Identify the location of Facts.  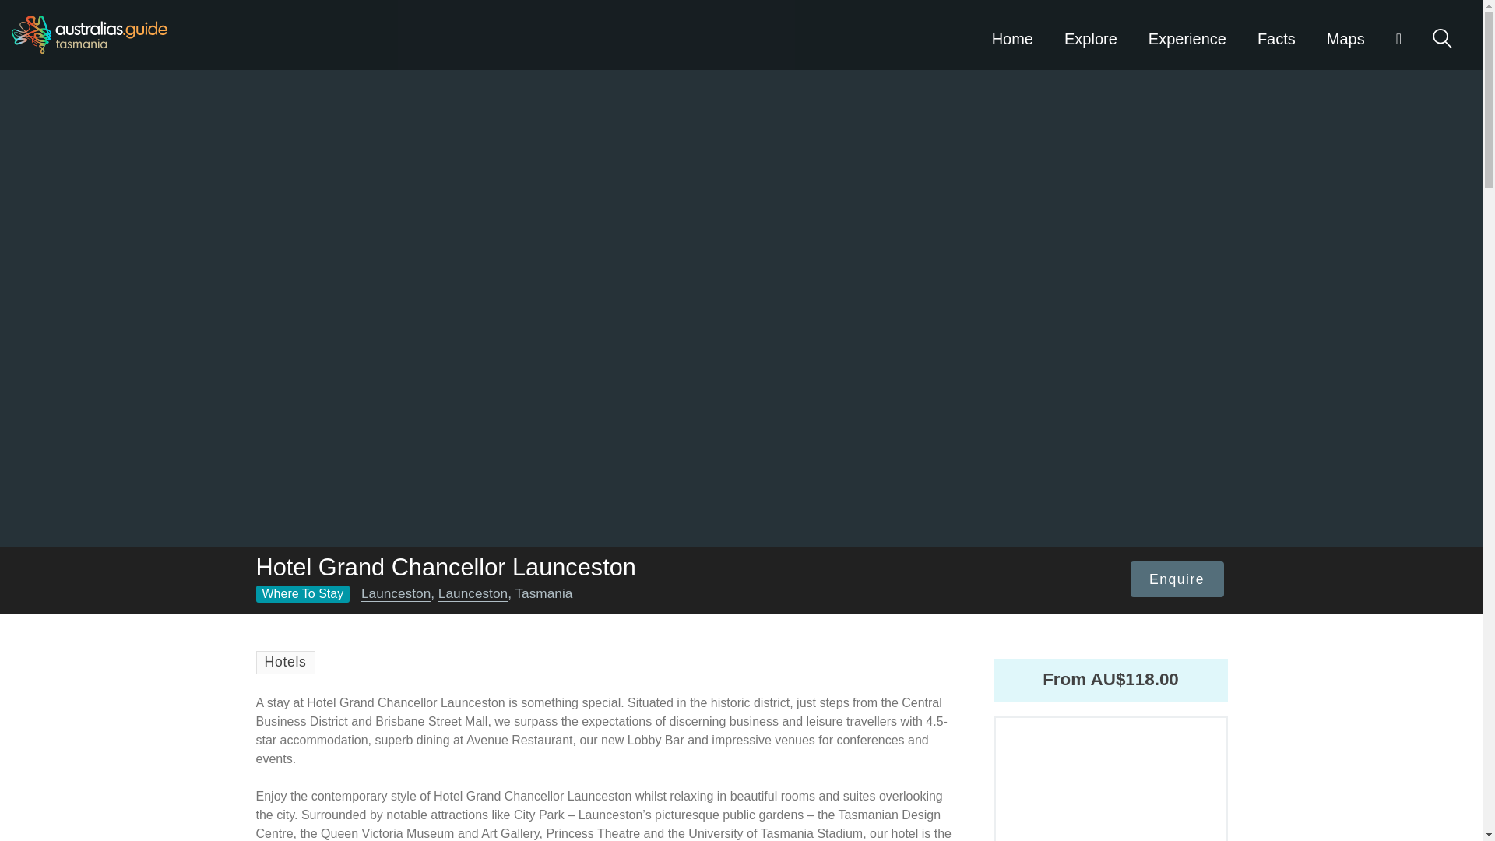
(1276, 34).